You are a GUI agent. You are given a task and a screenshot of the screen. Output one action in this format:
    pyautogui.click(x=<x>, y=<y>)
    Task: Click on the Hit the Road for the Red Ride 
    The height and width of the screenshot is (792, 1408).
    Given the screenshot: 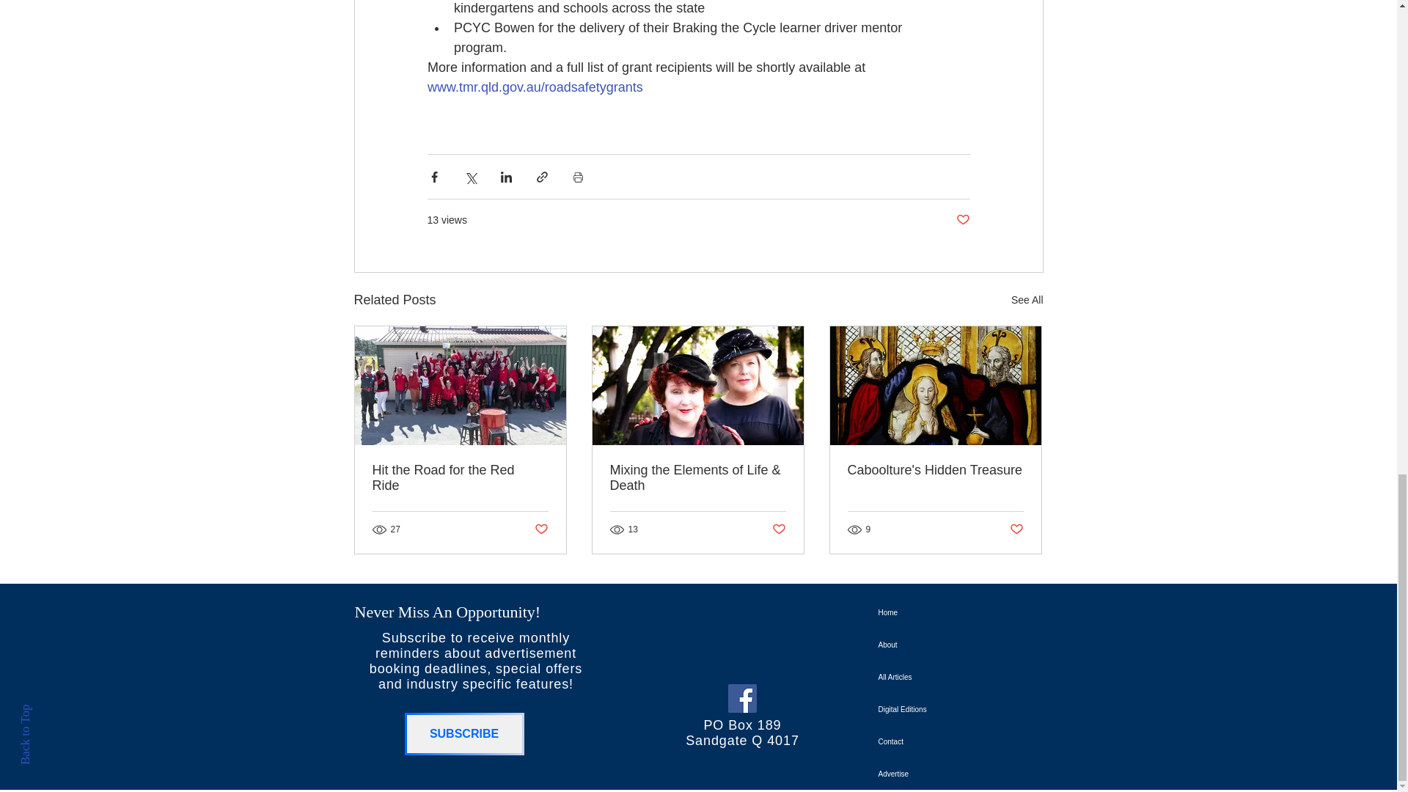 What is the action you would take?
    pyautogui.click(x=461, y=477)
    